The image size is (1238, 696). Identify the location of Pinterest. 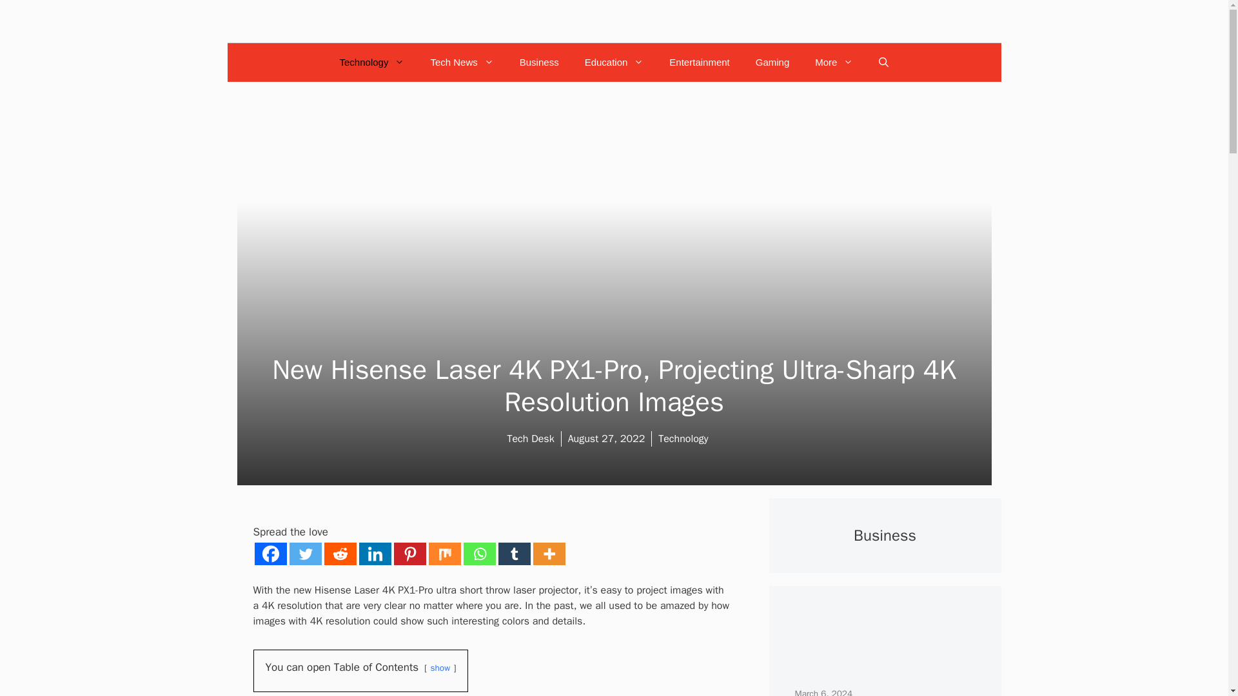
(409, 554).